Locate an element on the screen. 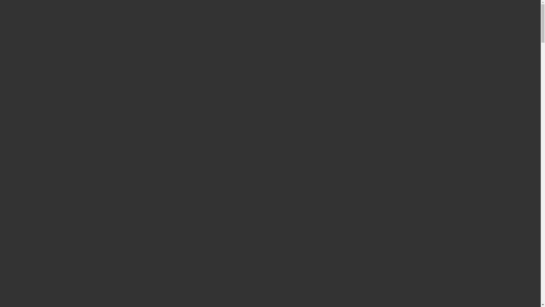  Stamm is located at coordinates (18, 190).